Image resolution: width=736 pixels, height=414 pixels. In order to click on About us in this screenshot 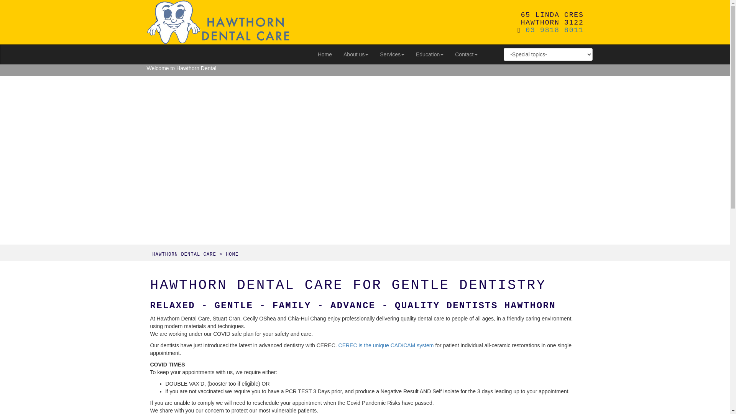, I will do `click(356, 54)`.